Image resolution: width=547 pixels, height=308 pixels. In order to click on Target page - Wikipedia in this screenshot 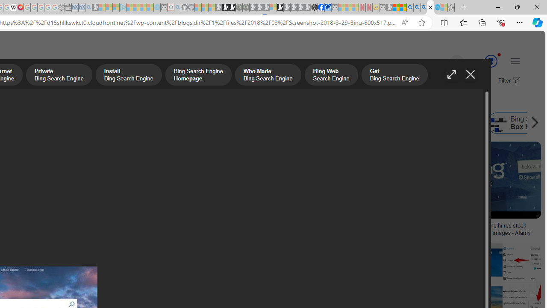, I will do `click(14, 8)`.